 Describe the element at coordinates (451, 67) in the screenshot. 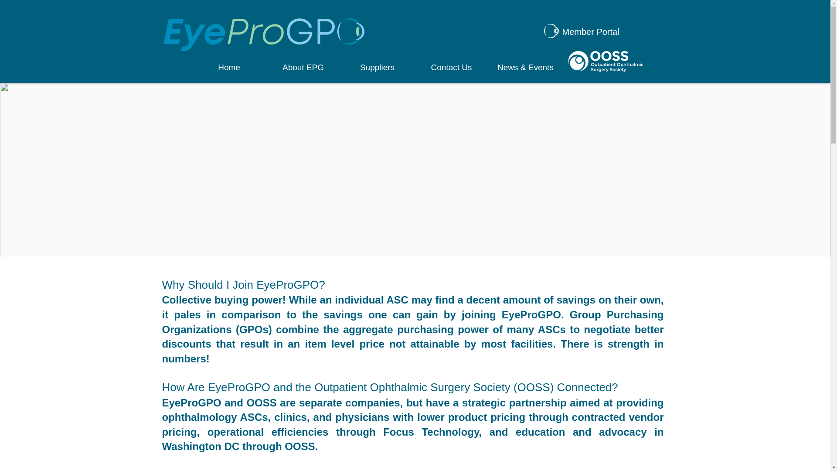

I see `Contact Us` at that location.